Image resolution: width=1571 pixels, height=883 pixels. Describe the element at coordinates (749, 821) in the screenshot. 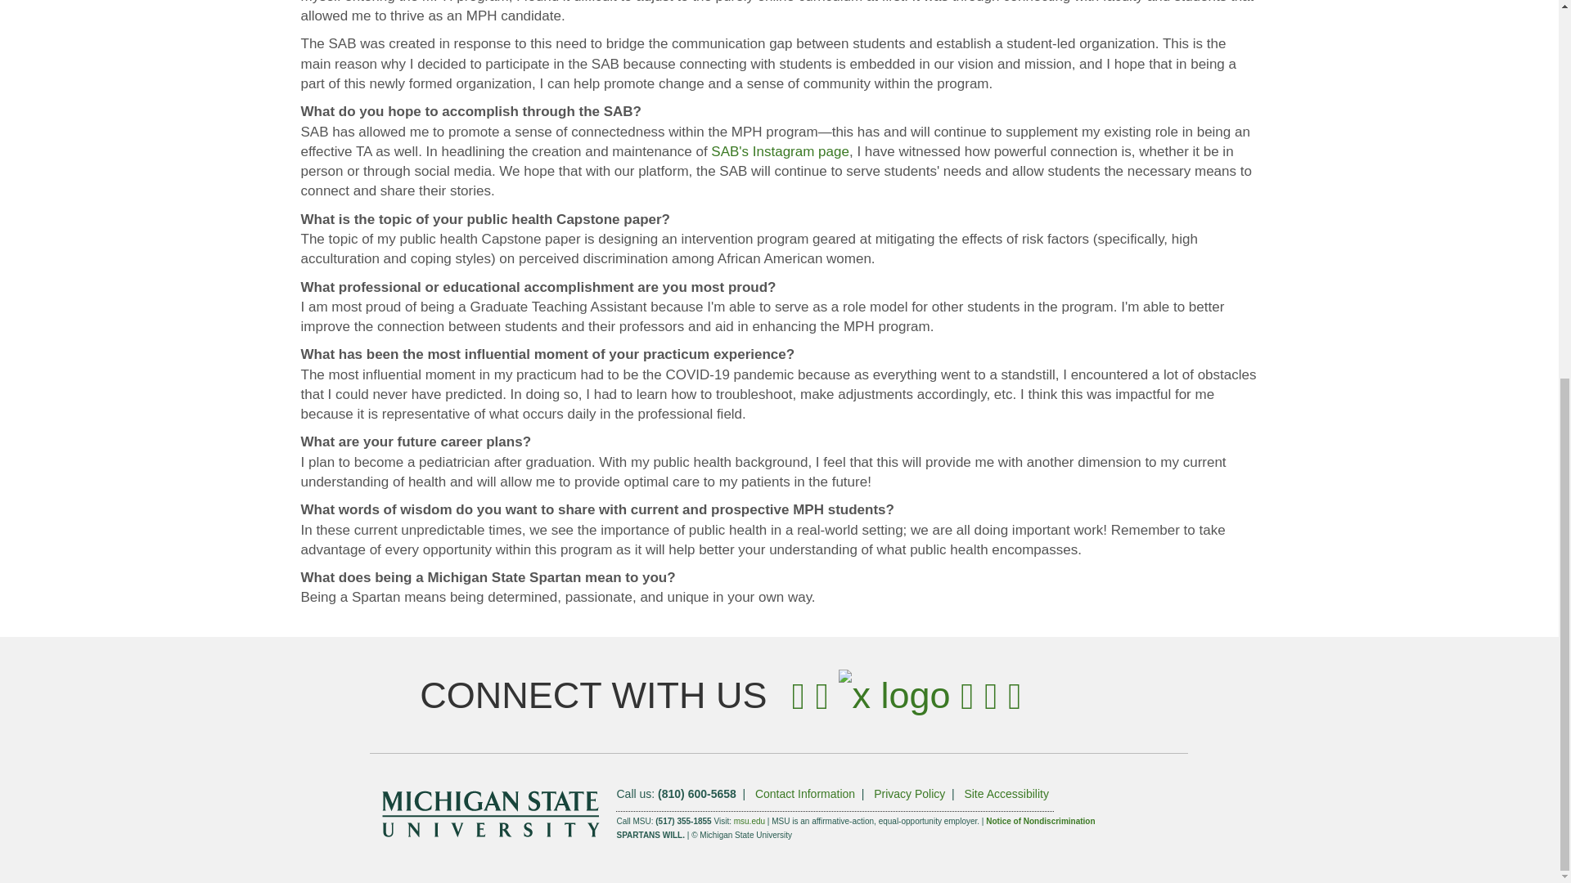

I see `click to view` at that location.